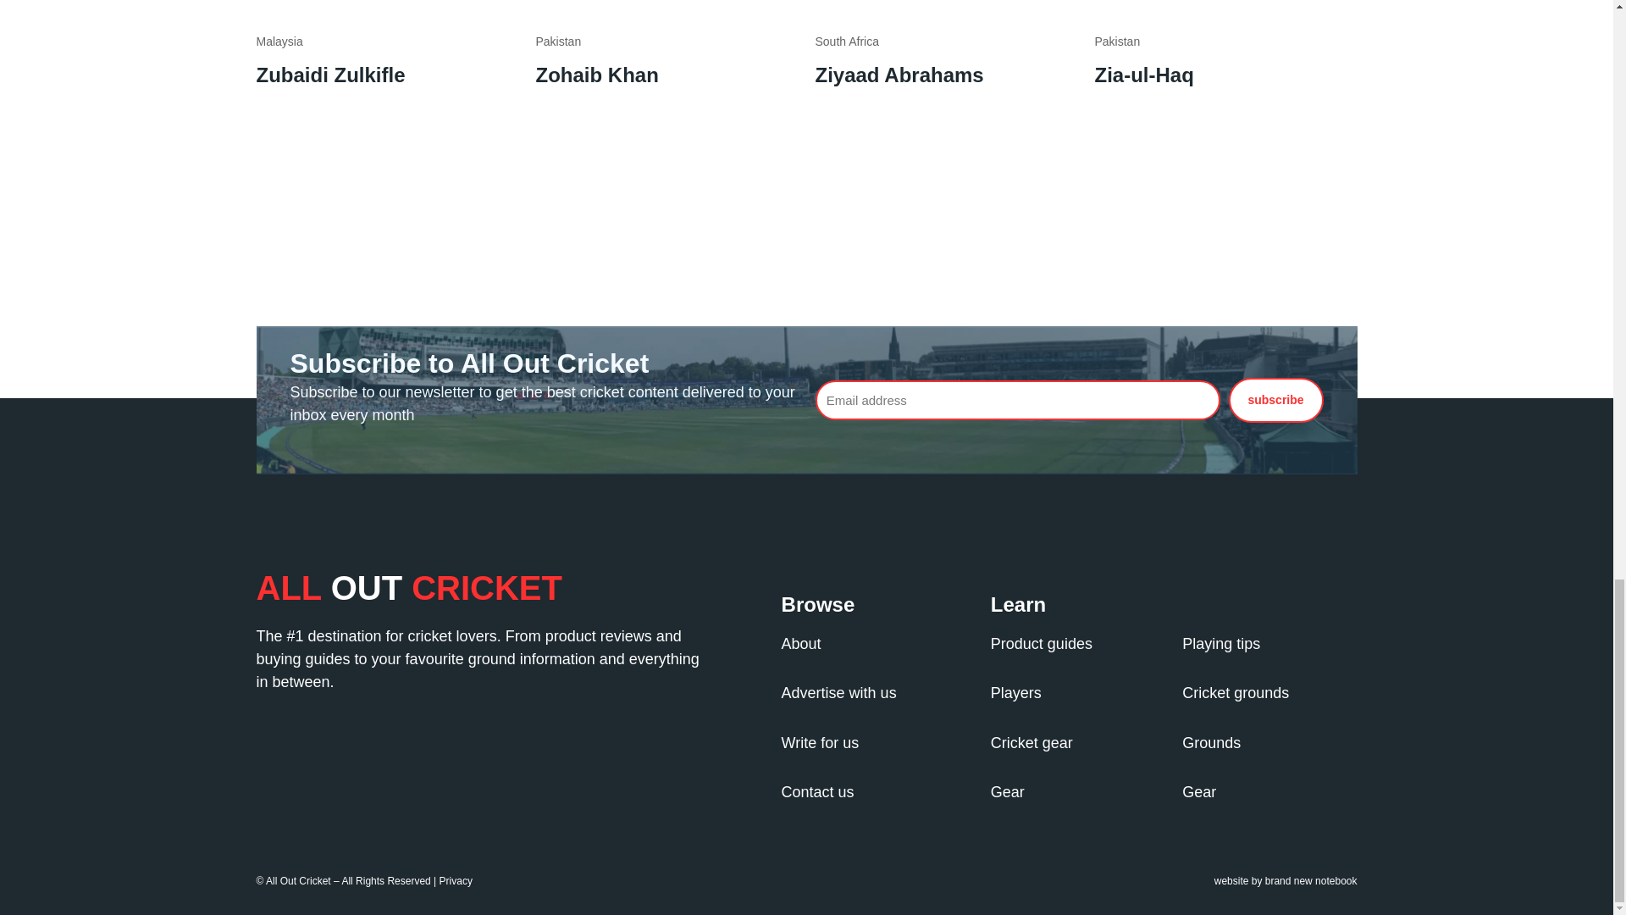 The width and height of the screenshot is (1626, 915). Describe the element at coordinates (330, 75) in the screenshot. I see `Zubaidi Zulkifle` at that location.